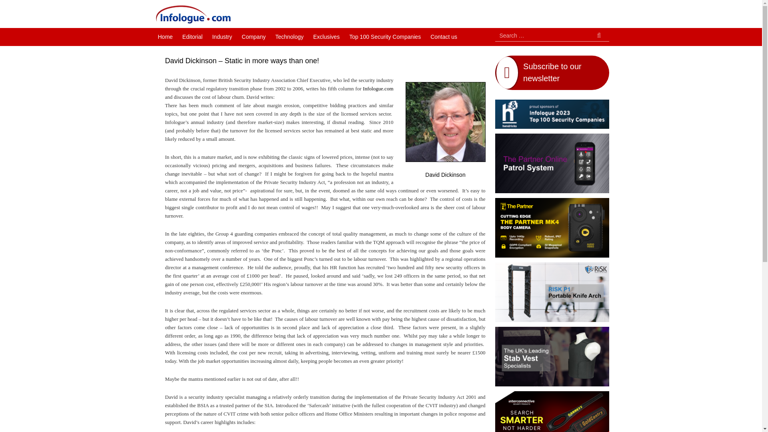  What do you see at coordinates (222, 37) in the screenshot?
I see `Industry` at bounding box center [222, 37].